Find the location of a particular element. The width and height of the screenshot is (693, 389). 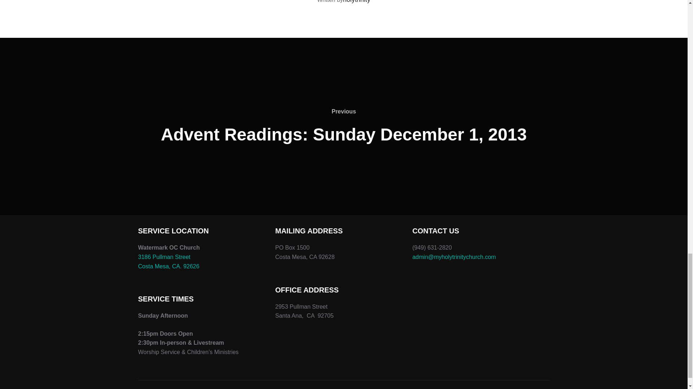

Posts by holytrinity is located at coordinates (357, 1).